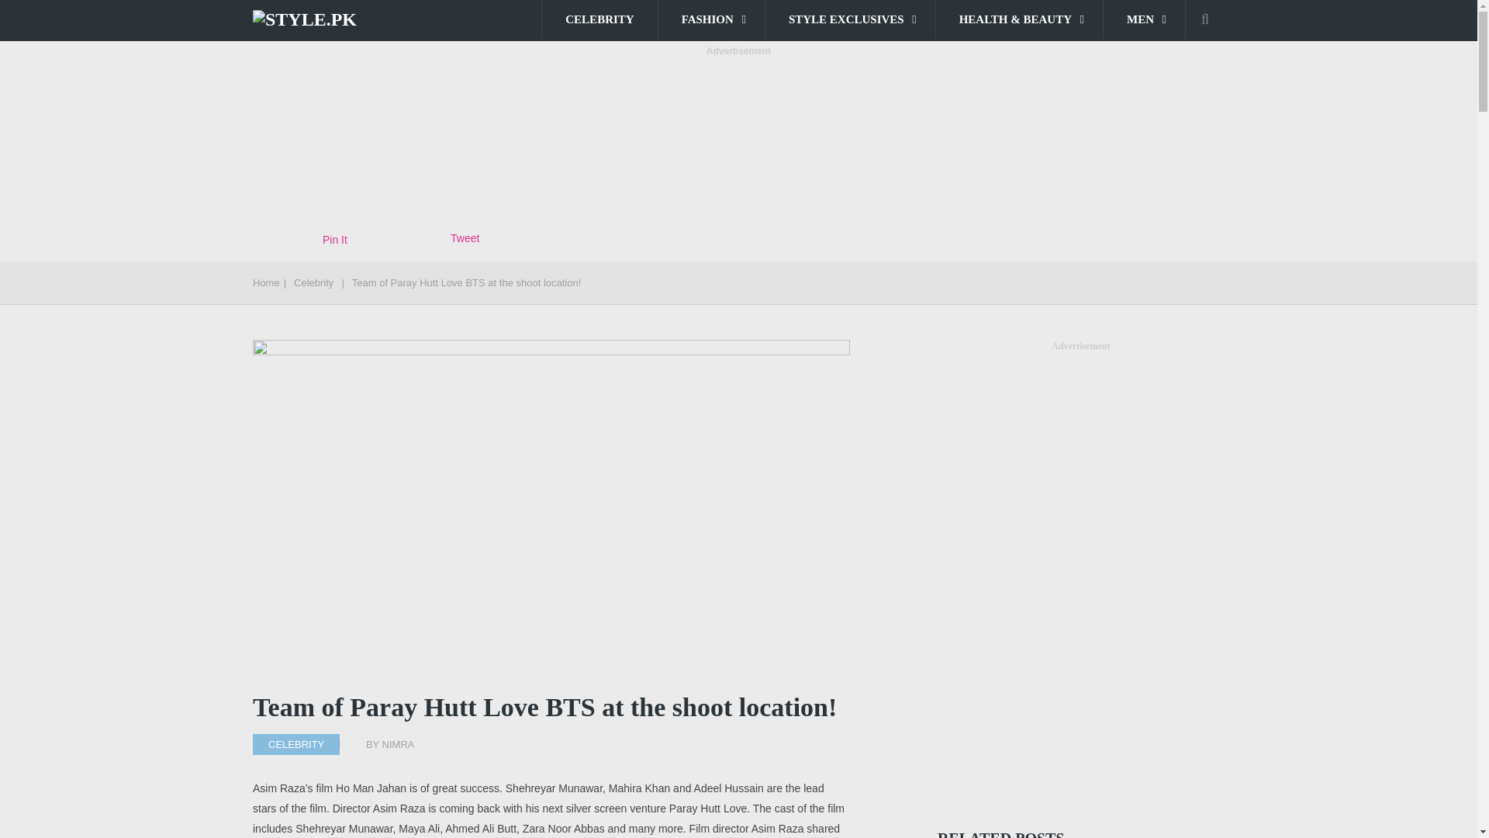 The width and height of the screenshot is (1489, 838). Describe the element at coordinates (711, 19) in the screenshot. I see `FASHION` at that location.